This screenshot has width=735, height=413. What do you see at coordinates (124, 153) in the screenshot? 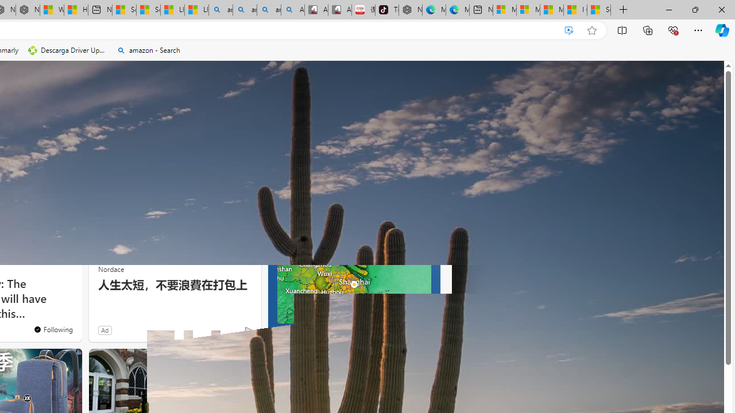
I see `Autos` at bounding box center [124, 153].